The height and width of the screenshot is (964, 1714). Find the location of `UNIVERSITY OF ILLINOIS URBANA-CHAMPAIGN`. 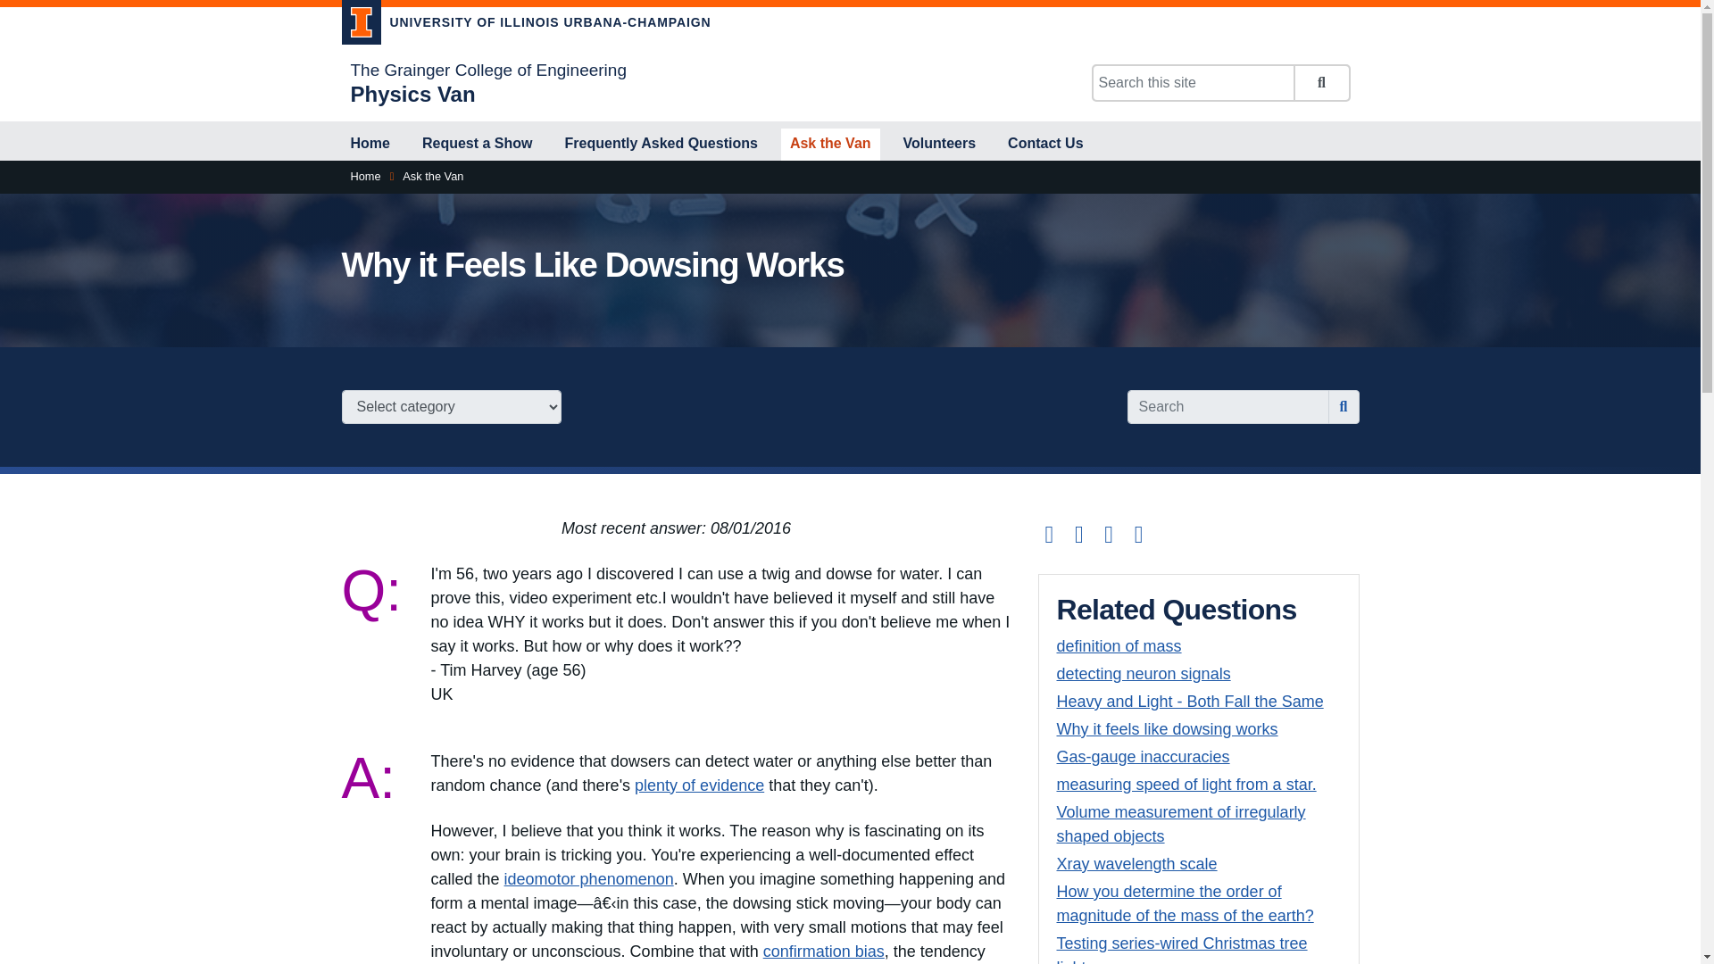

UNIVERSITY OF ILLINOIS URBANA-CHAMPAIGN is located at coordinates (526, 25).